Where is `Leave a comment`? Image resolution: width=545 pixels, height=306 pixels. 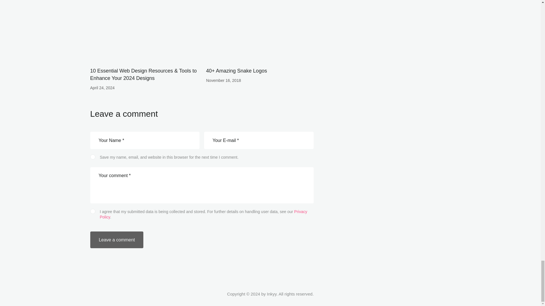 Leave a comment is located at coordinates (117, 240).